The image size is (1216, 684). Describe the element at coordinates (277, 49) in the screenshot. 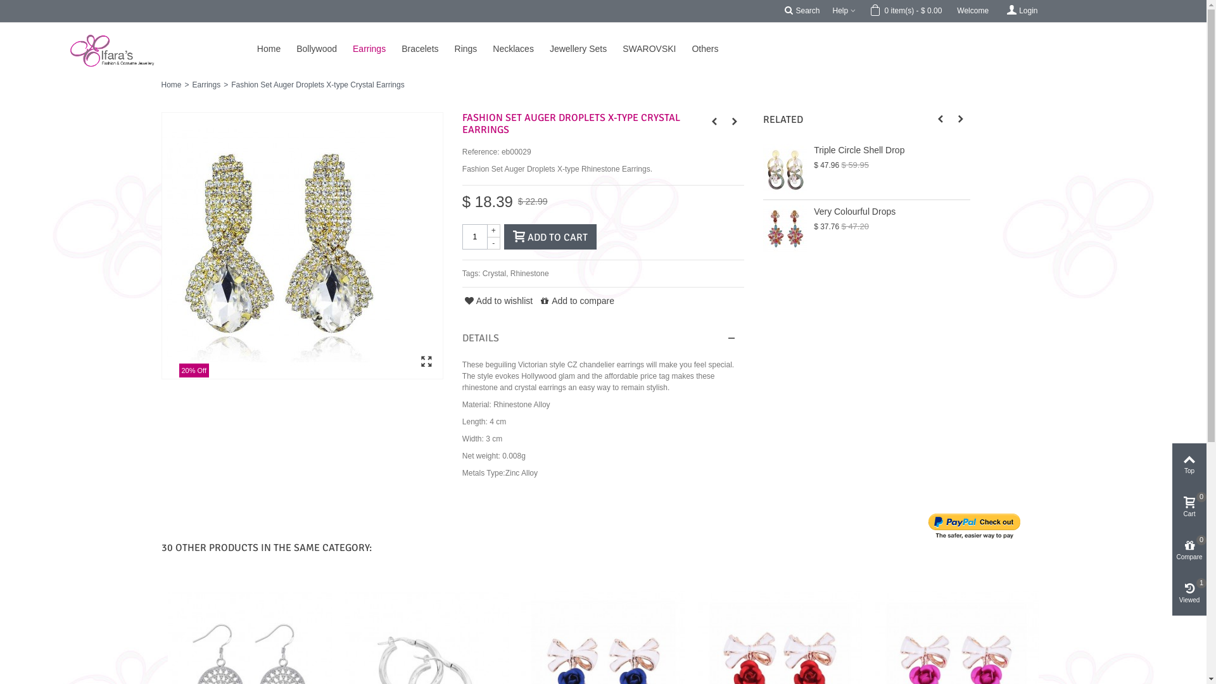

I see `Home` at that location.